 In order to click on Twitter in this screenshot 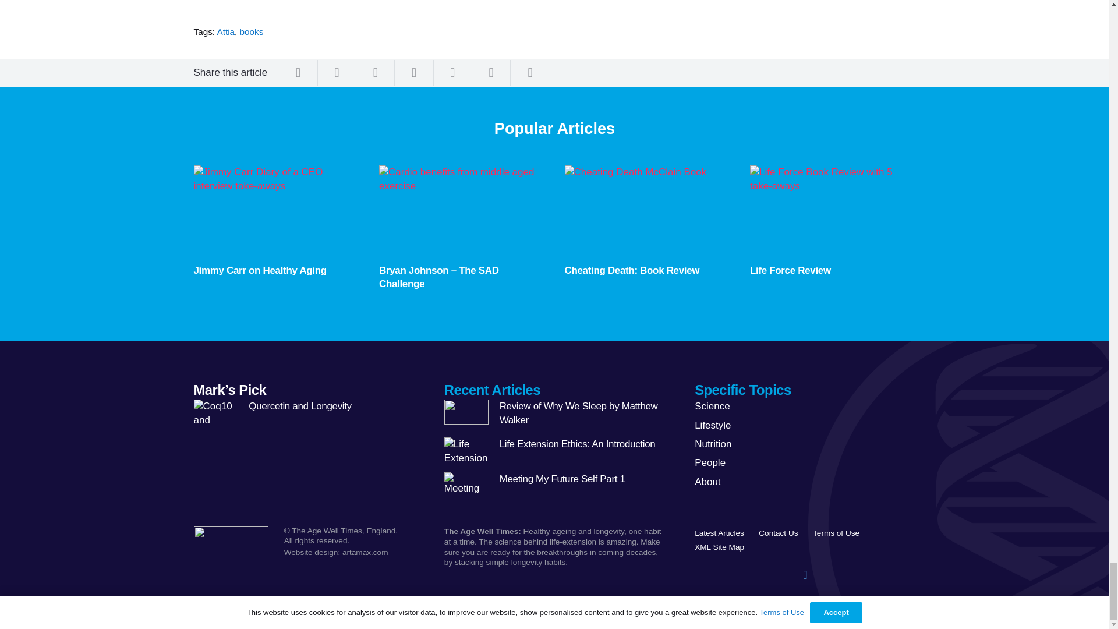, I will do `click(805, 574)`.